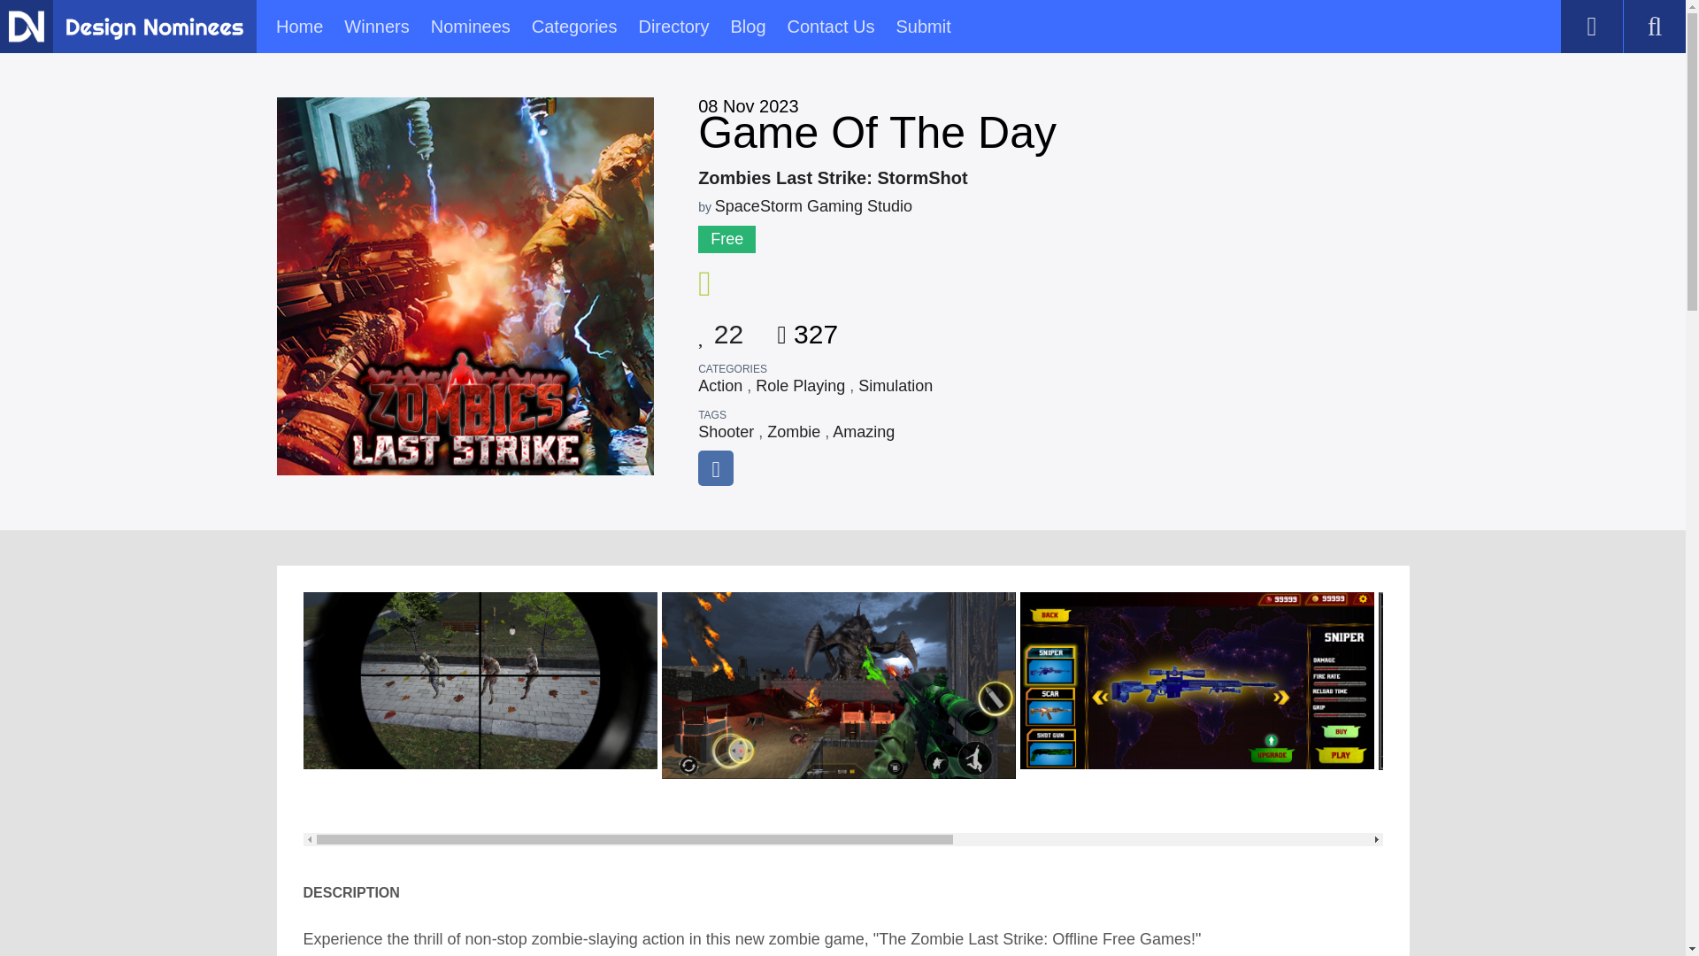  Describe the element at coordinates (922, 27) in the screenshot. I see `Submit` at that location.